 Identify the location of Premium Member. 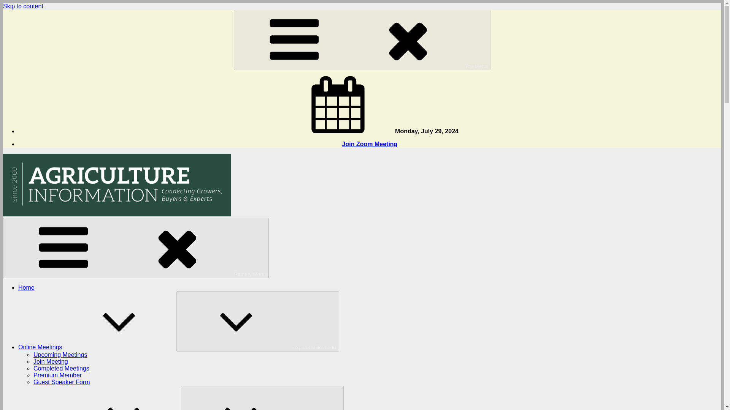
(58, 375).